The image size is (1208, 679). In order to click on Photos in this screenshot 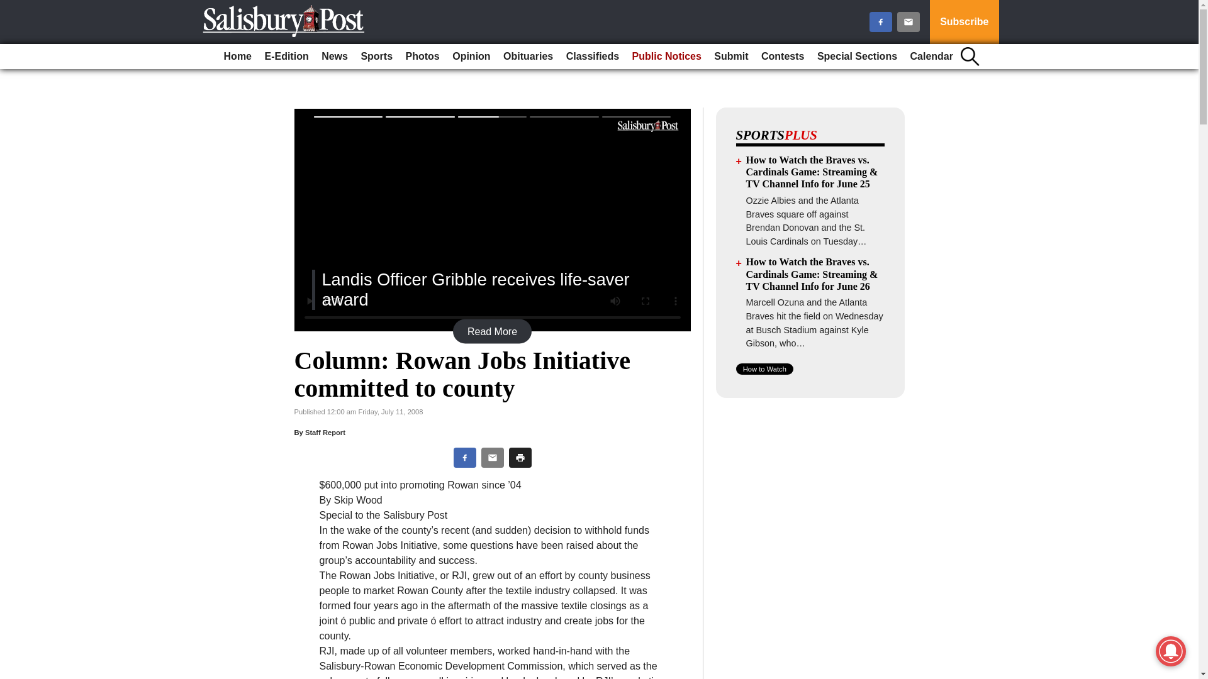, I will do `click(423, 57)`.